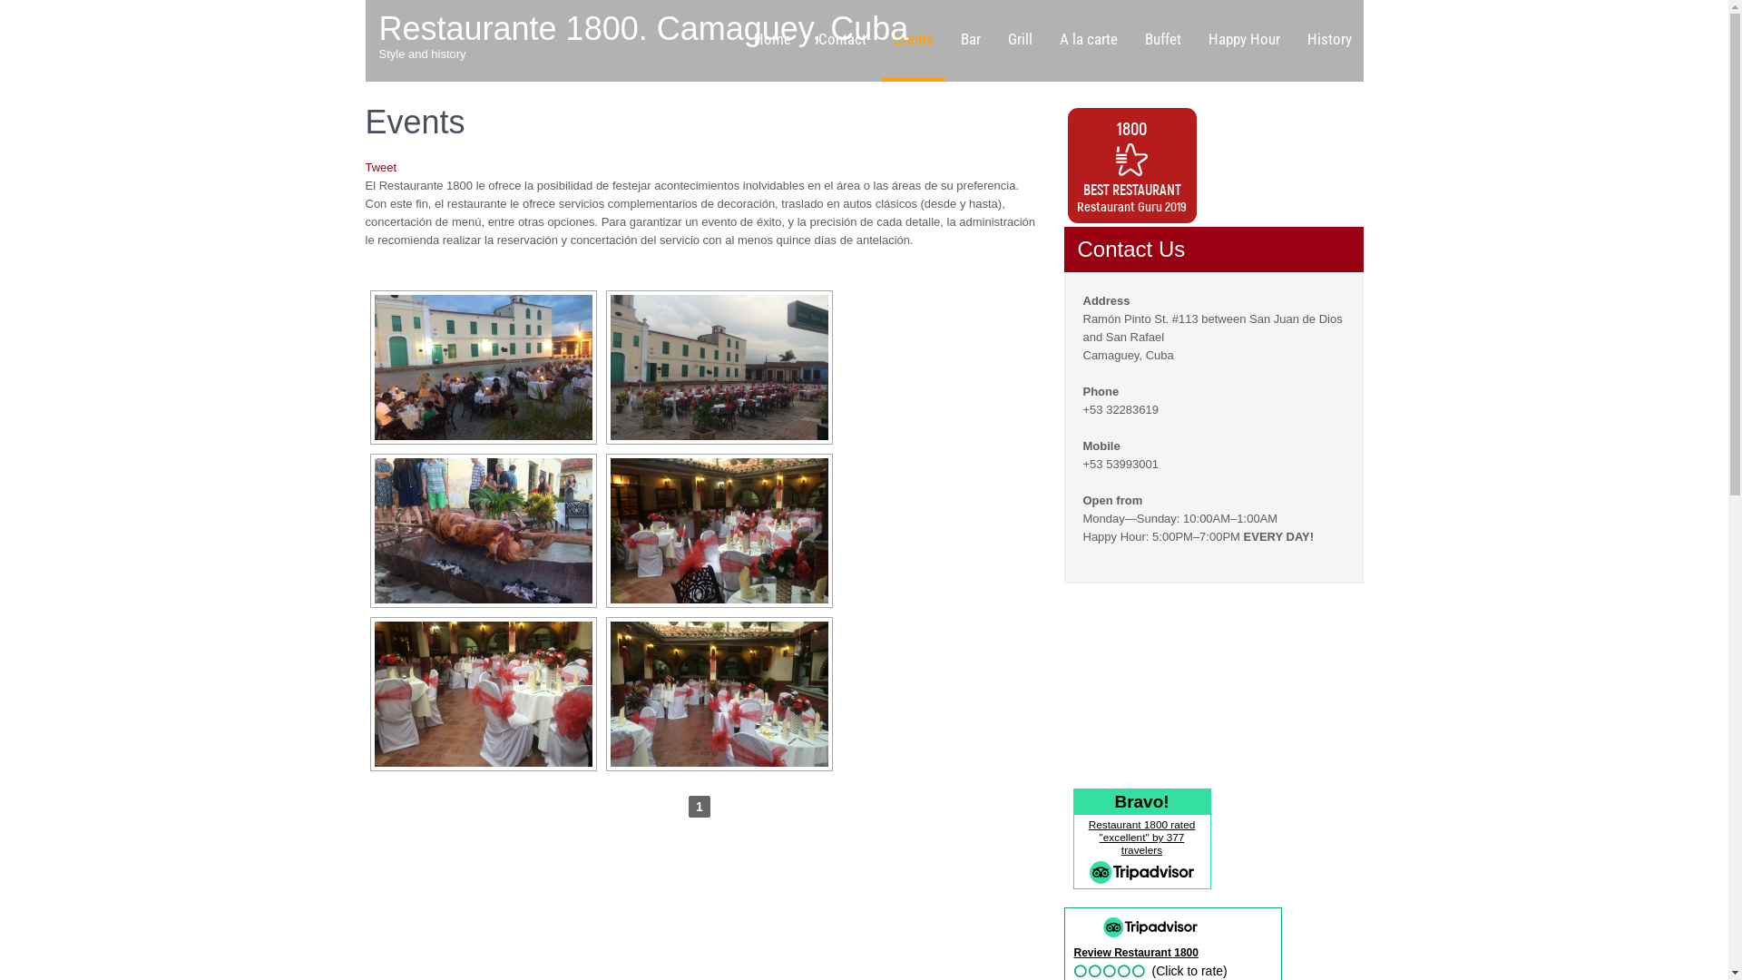  Describe the element at coordinates (1330, 41) in the screenshot. I see `History` at that location.